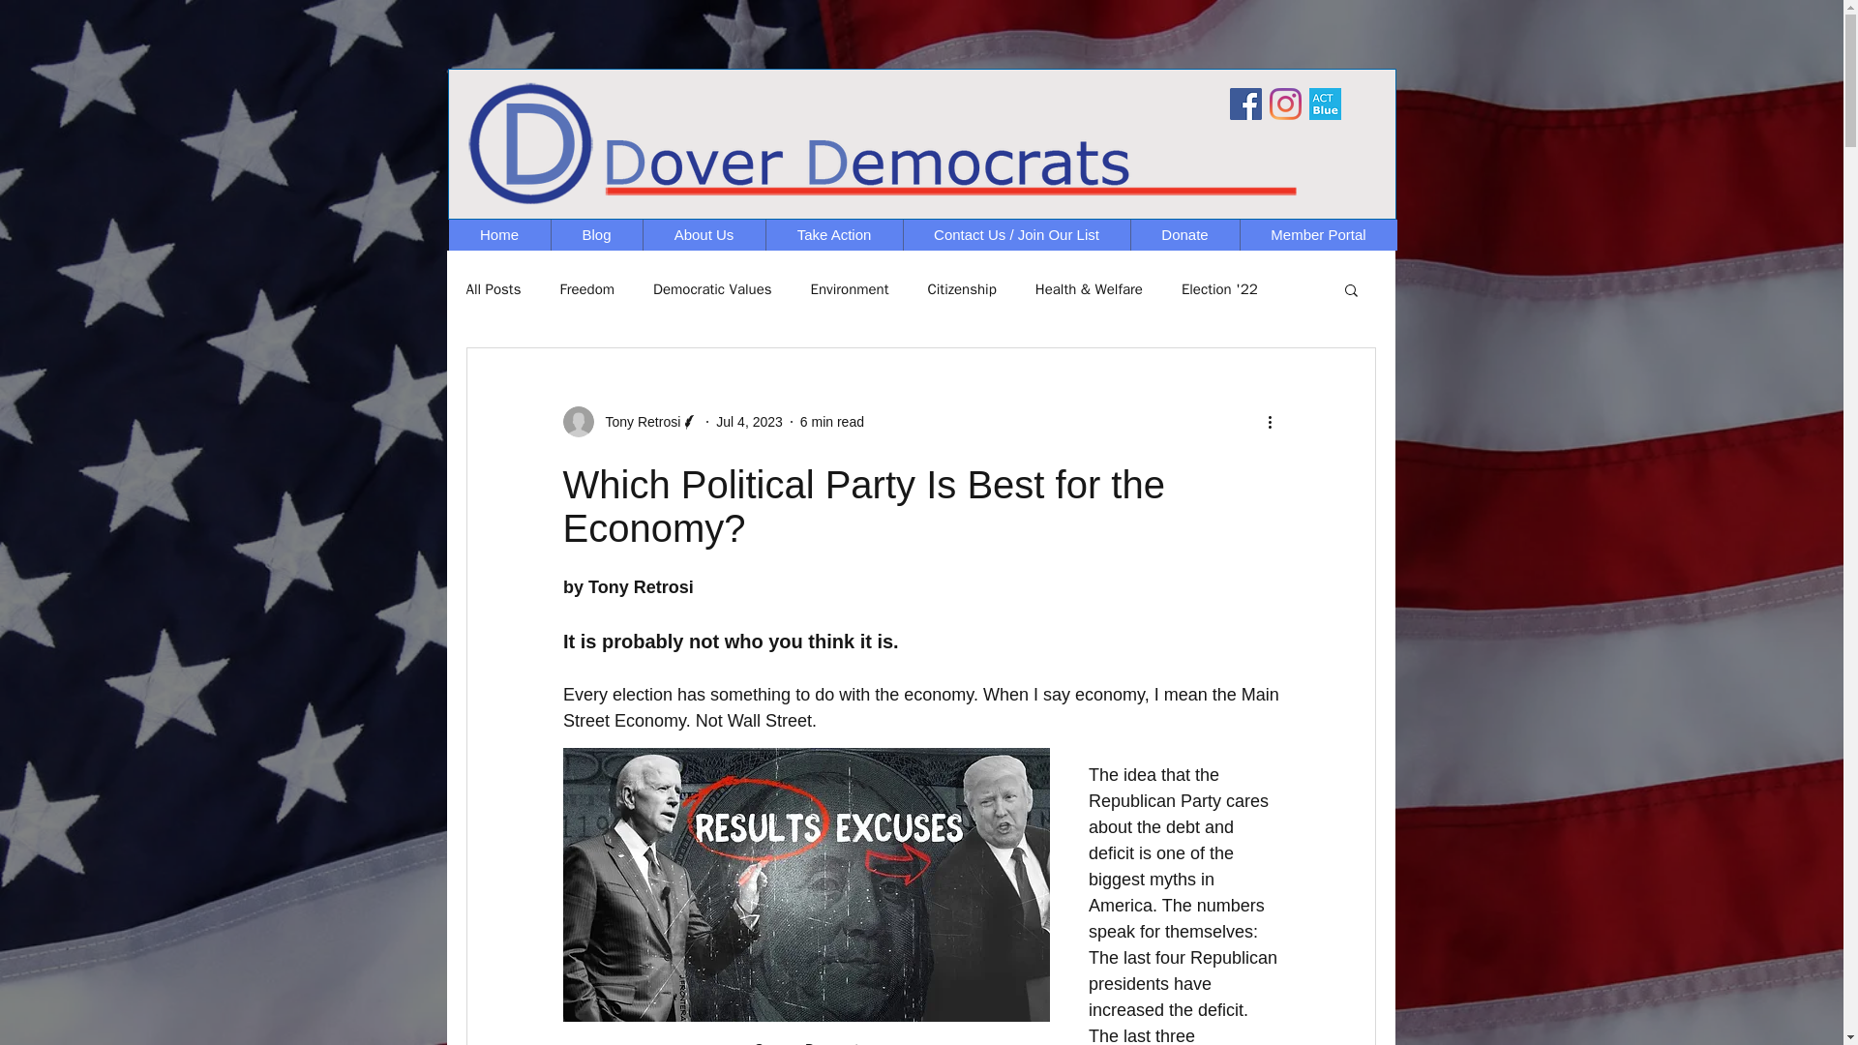  I want to click on Tony Retrosi, so click(638, 422).